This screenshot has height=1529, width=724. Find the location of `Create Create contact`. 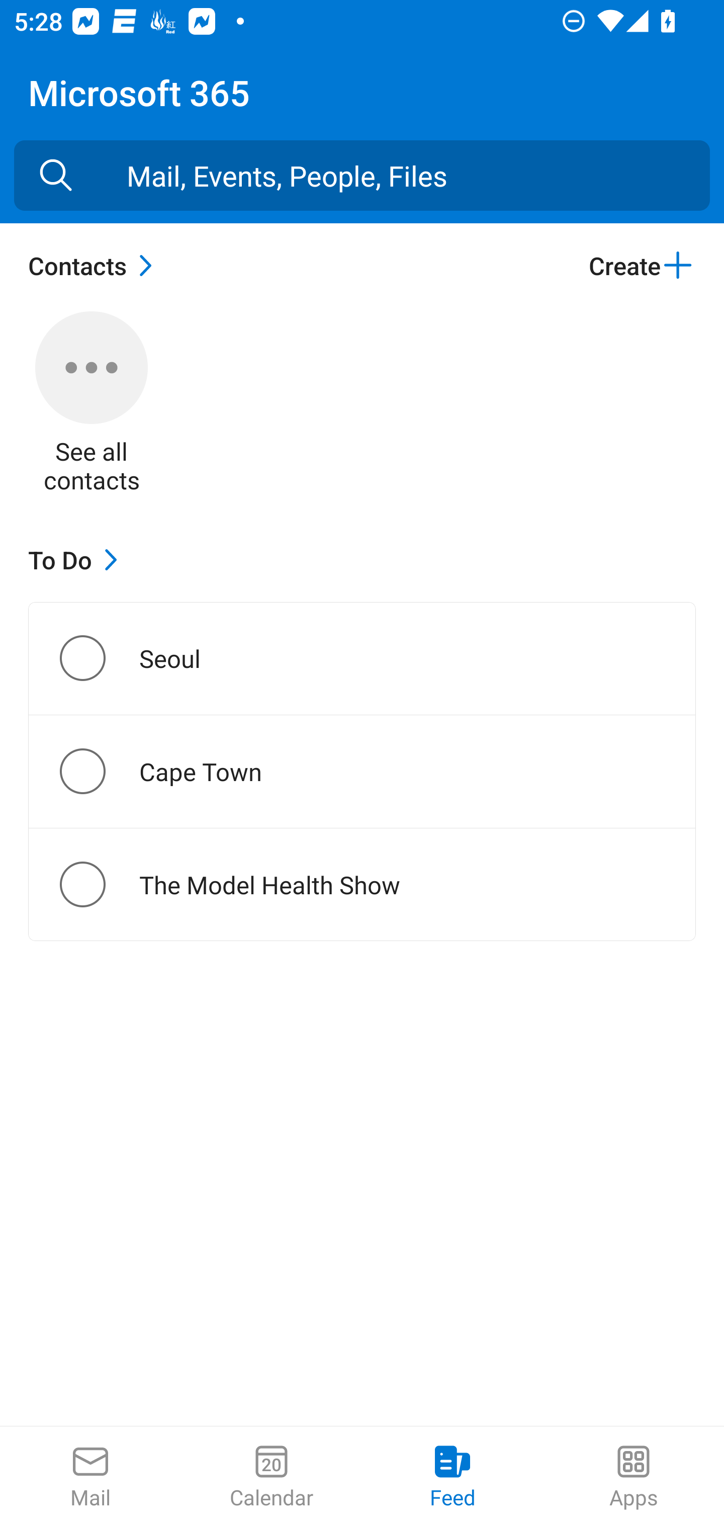

Create Create contact is located at coordinates (642, 265).